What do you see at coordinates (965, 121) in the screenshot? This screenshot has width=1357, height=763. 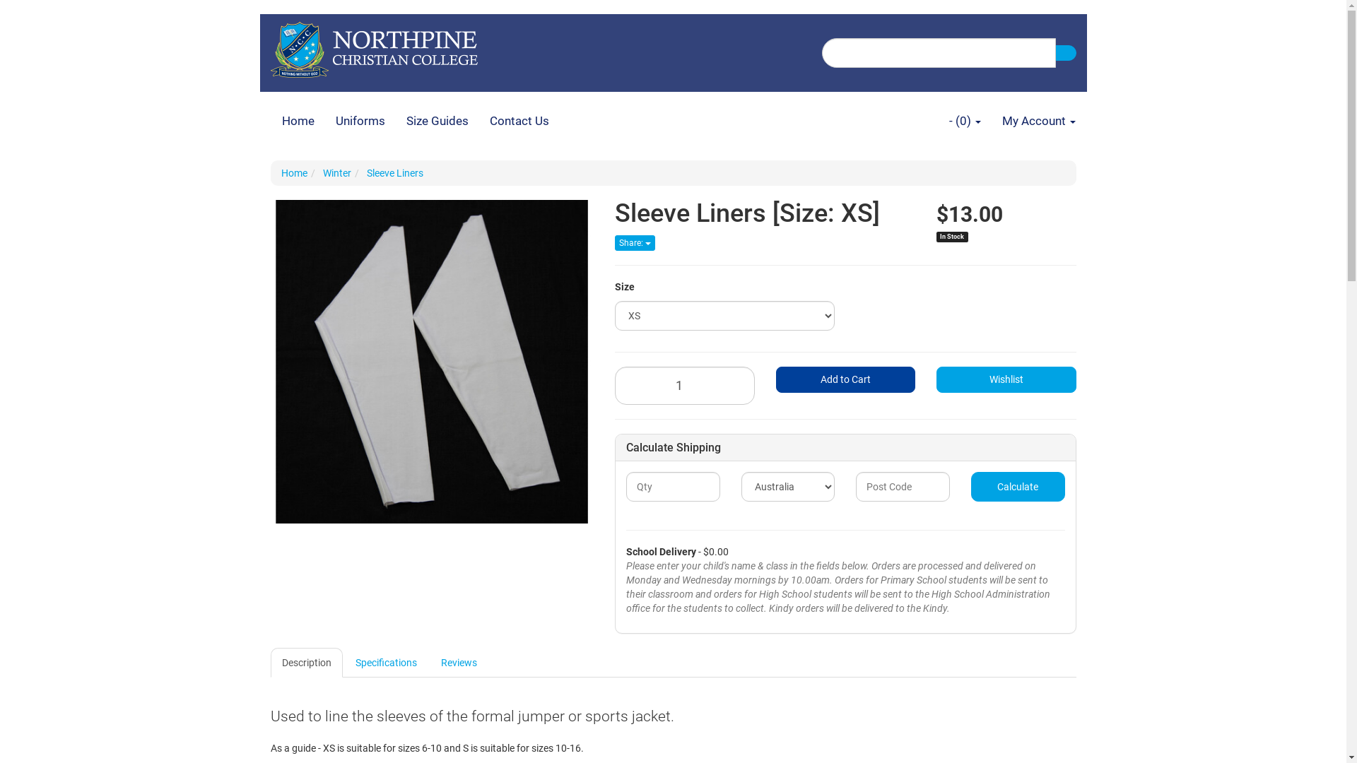 I see `- (0)` at bounding box center [965, 121].